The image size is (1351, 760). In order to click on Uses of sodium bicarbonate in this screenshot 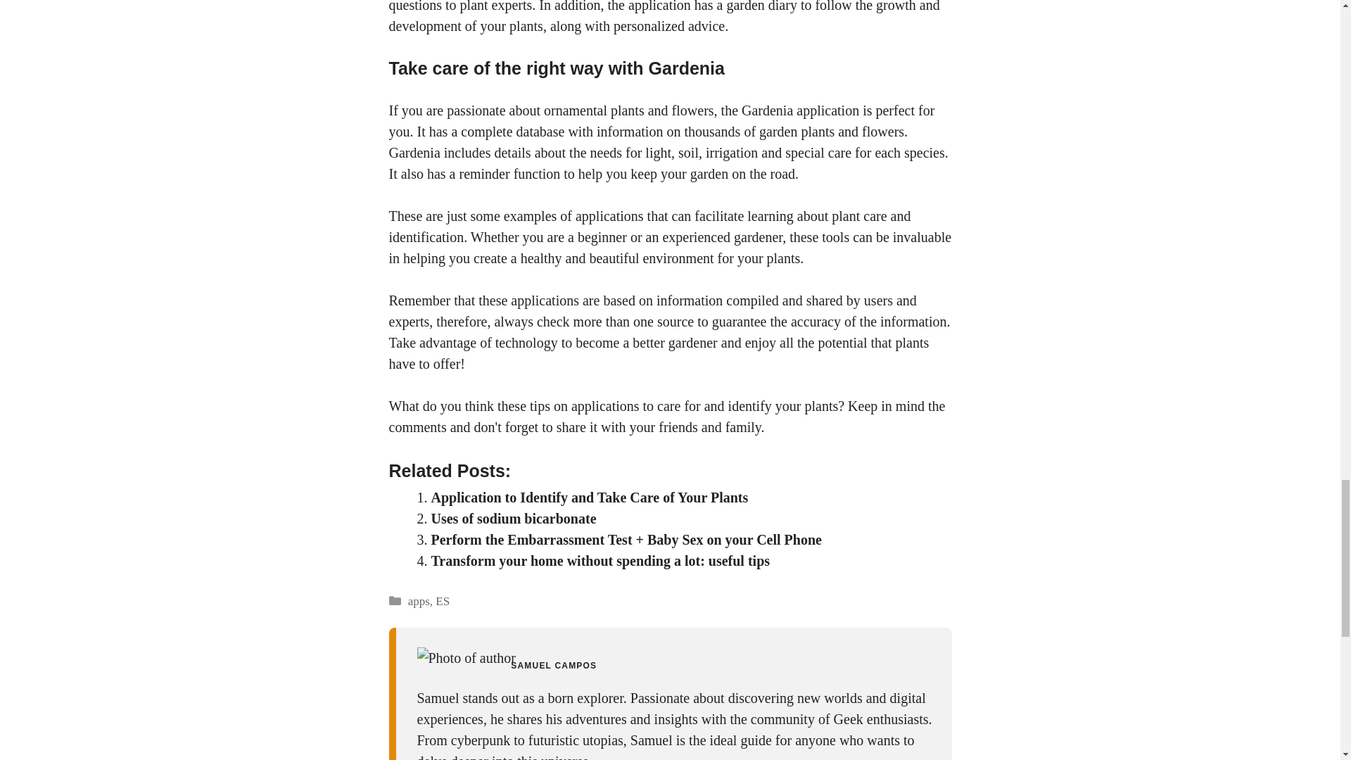, I will do `click(513, 518)`.